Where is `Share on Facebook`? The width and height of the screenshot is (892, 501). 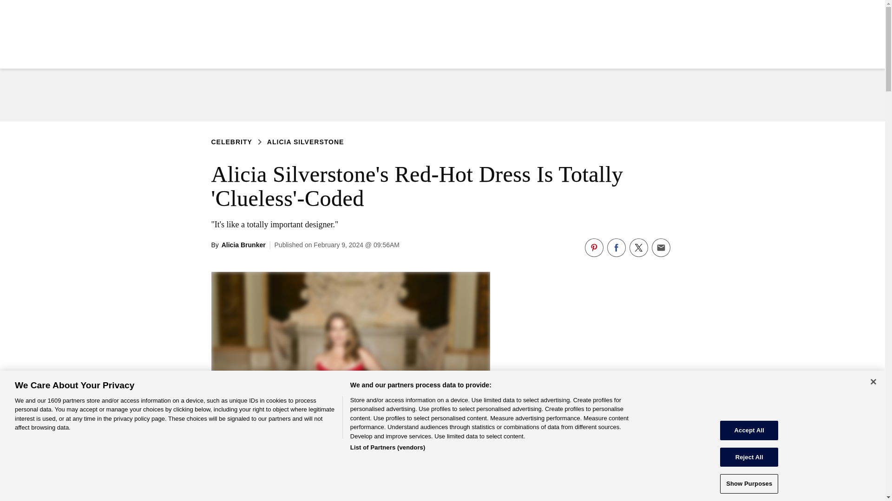
Share on Facebook is located at coordinates (616, 248).